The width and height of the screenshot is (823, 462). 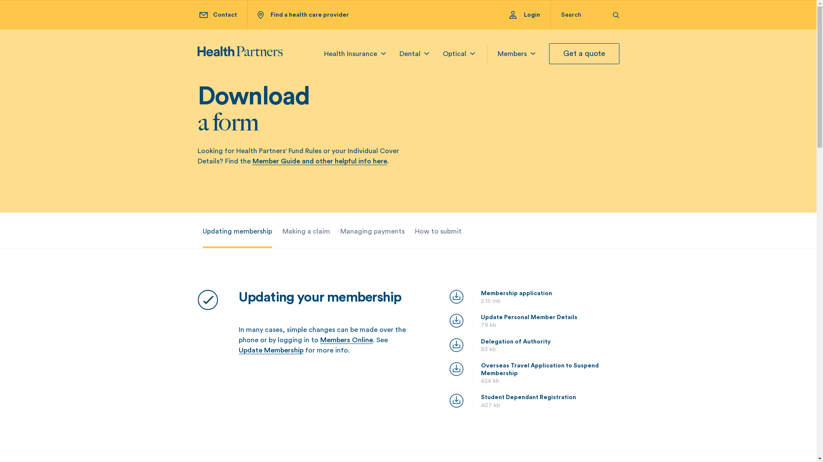 I want to click on Student Dependant Registration
407 kb, so click(x=534, y=401).